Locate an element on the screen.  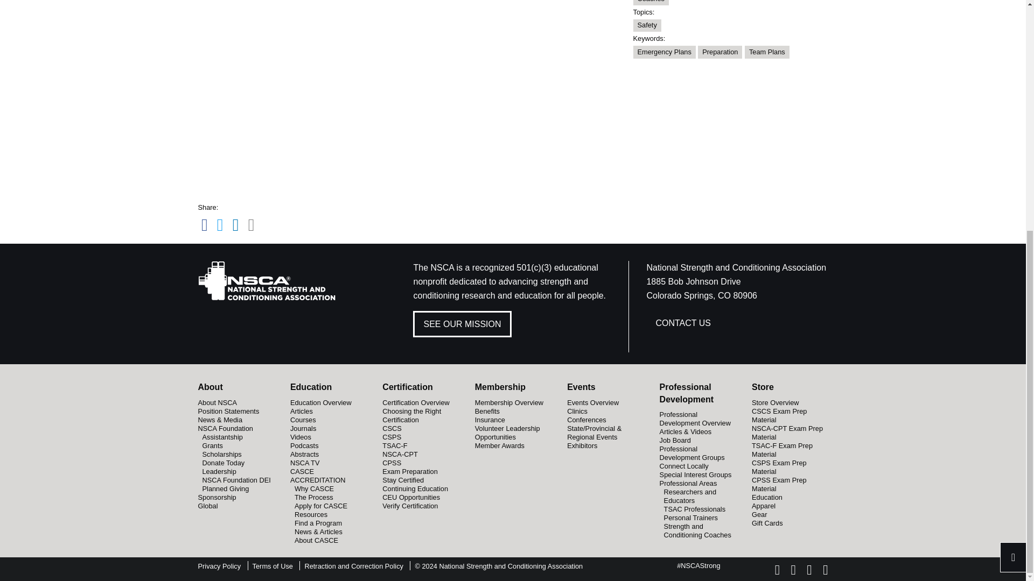
Position Statements is located at coordinates (228, 410).